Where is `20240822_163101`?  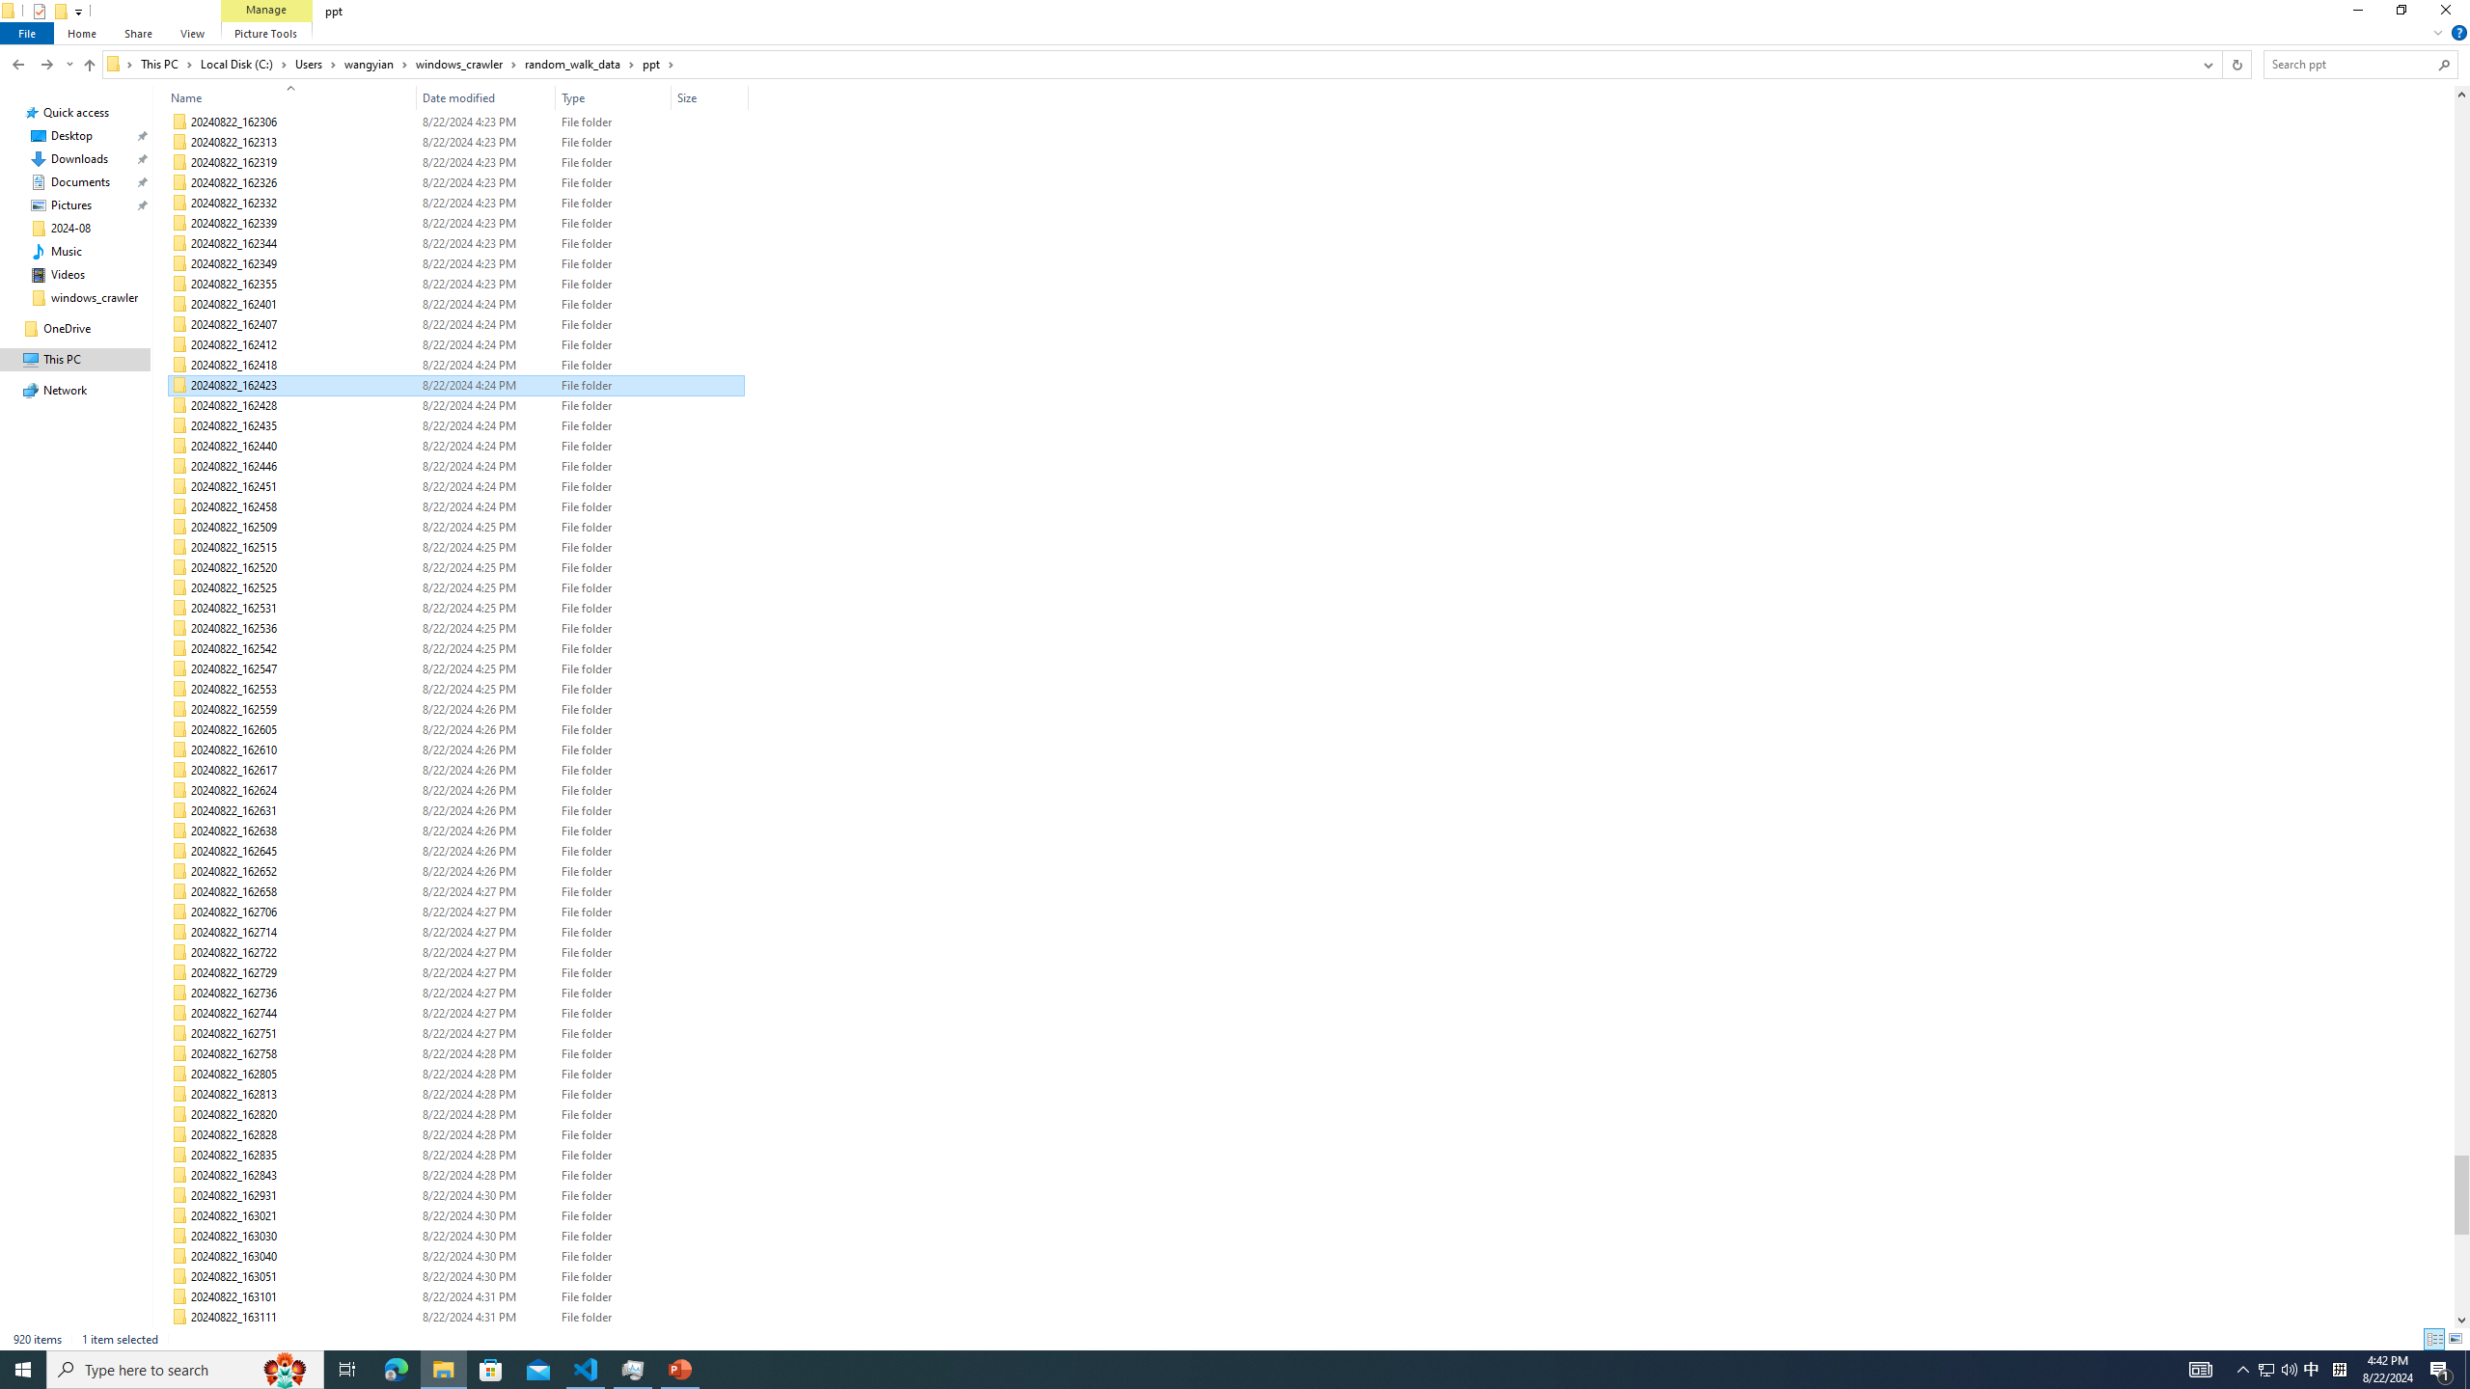 20240822_163101 is located at coordinates (457, 1296).